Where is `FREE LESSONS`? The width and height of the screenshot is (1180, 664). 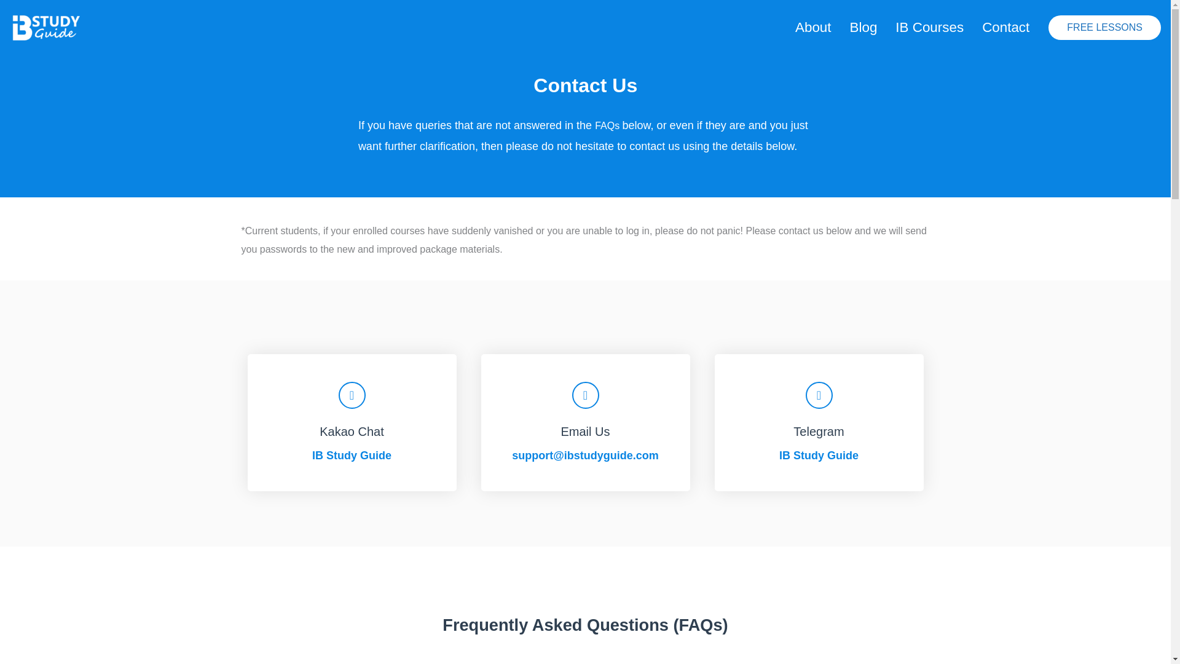
FREE LESSONS is located at coordinates (1105, 27).